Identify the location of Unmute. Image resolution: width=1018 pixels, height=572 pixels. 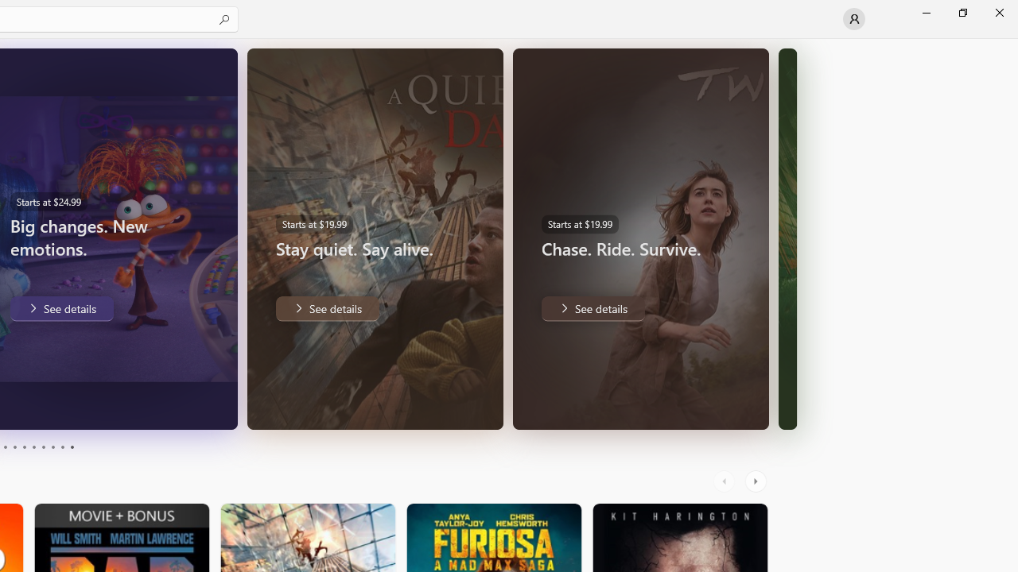
(214, 407).